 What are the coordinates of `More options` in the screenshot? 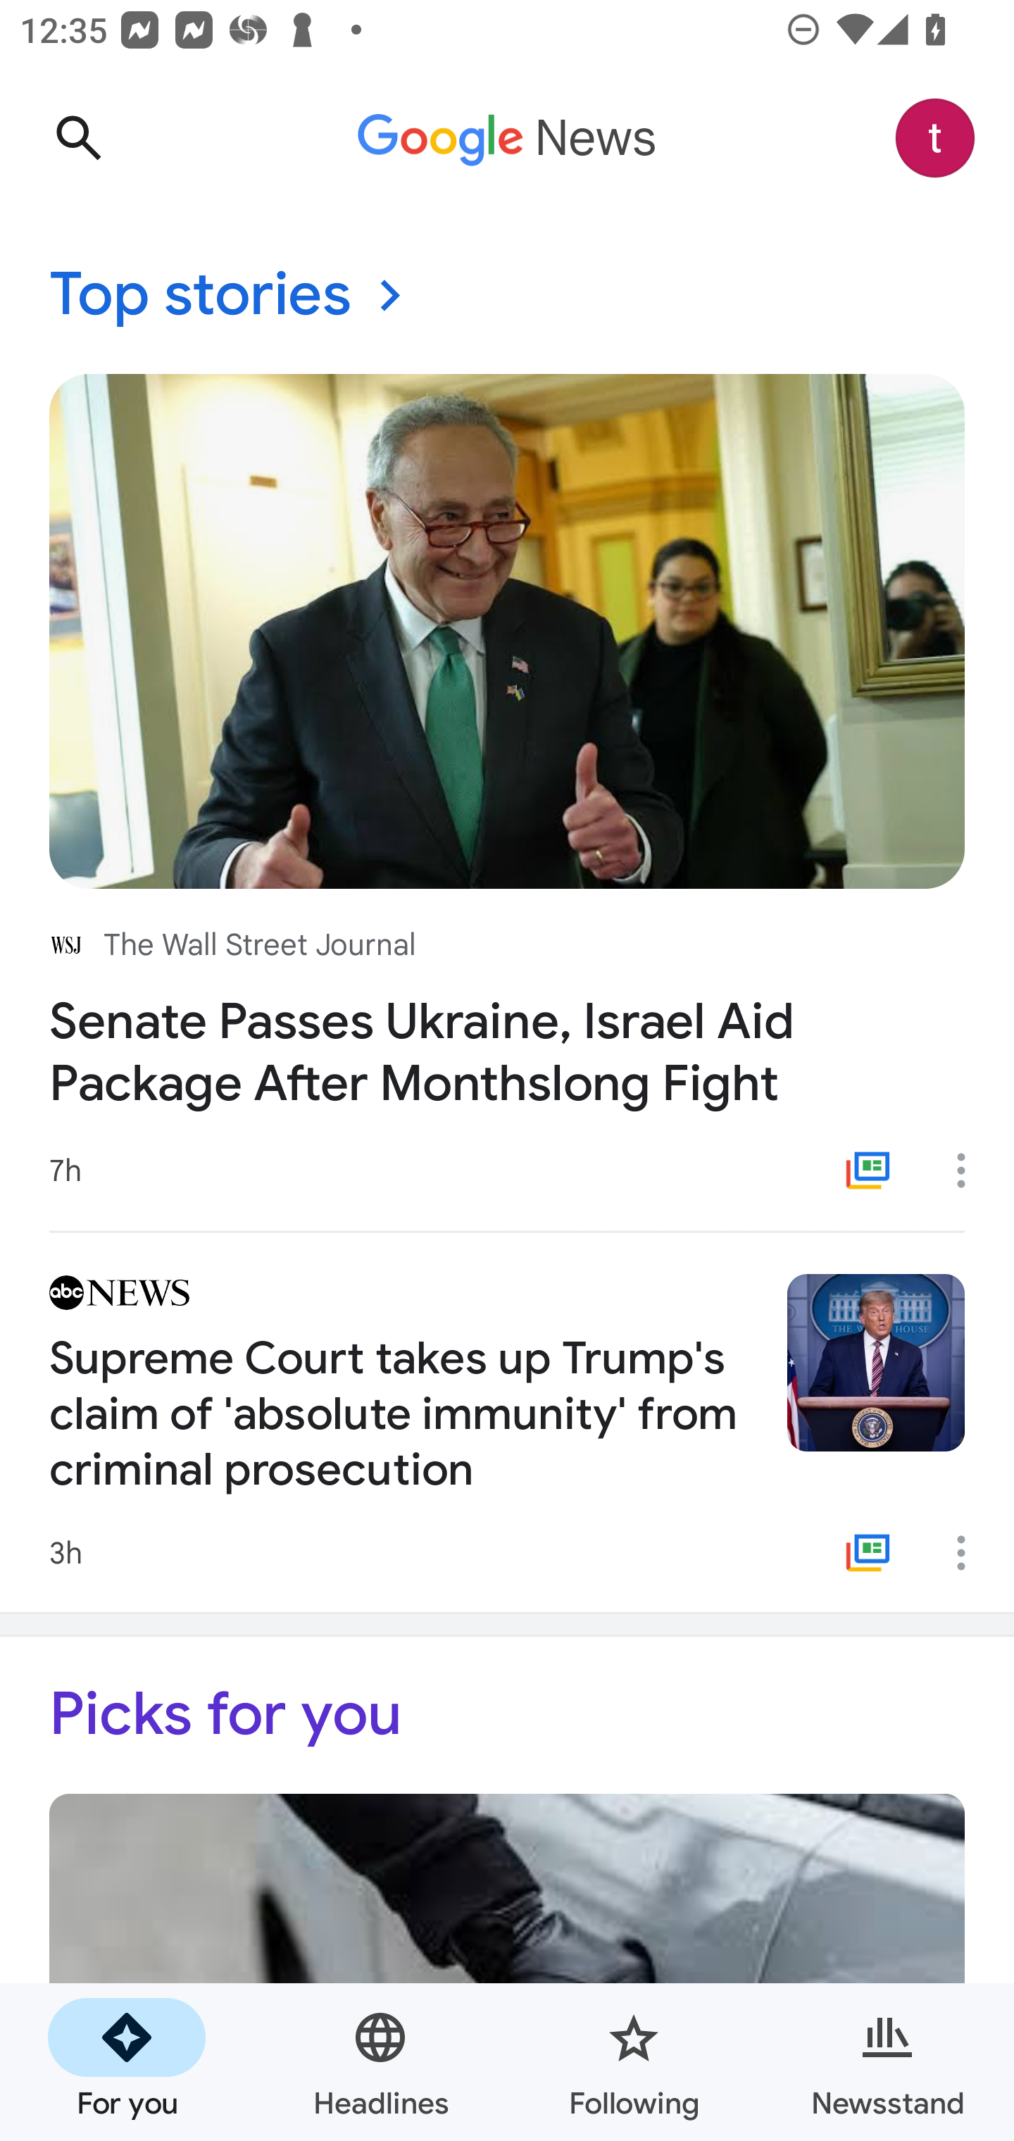 It's located at (970, 1553).